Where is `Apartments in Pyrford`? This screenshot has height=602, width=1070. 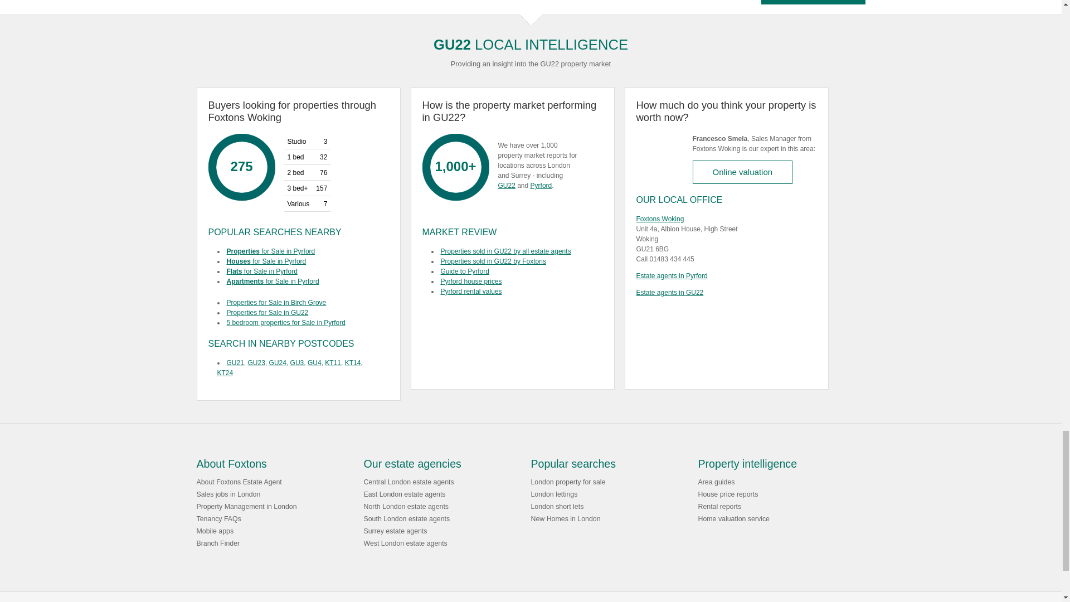 Apartments in Pyrford is located at coordinates (298, 281).